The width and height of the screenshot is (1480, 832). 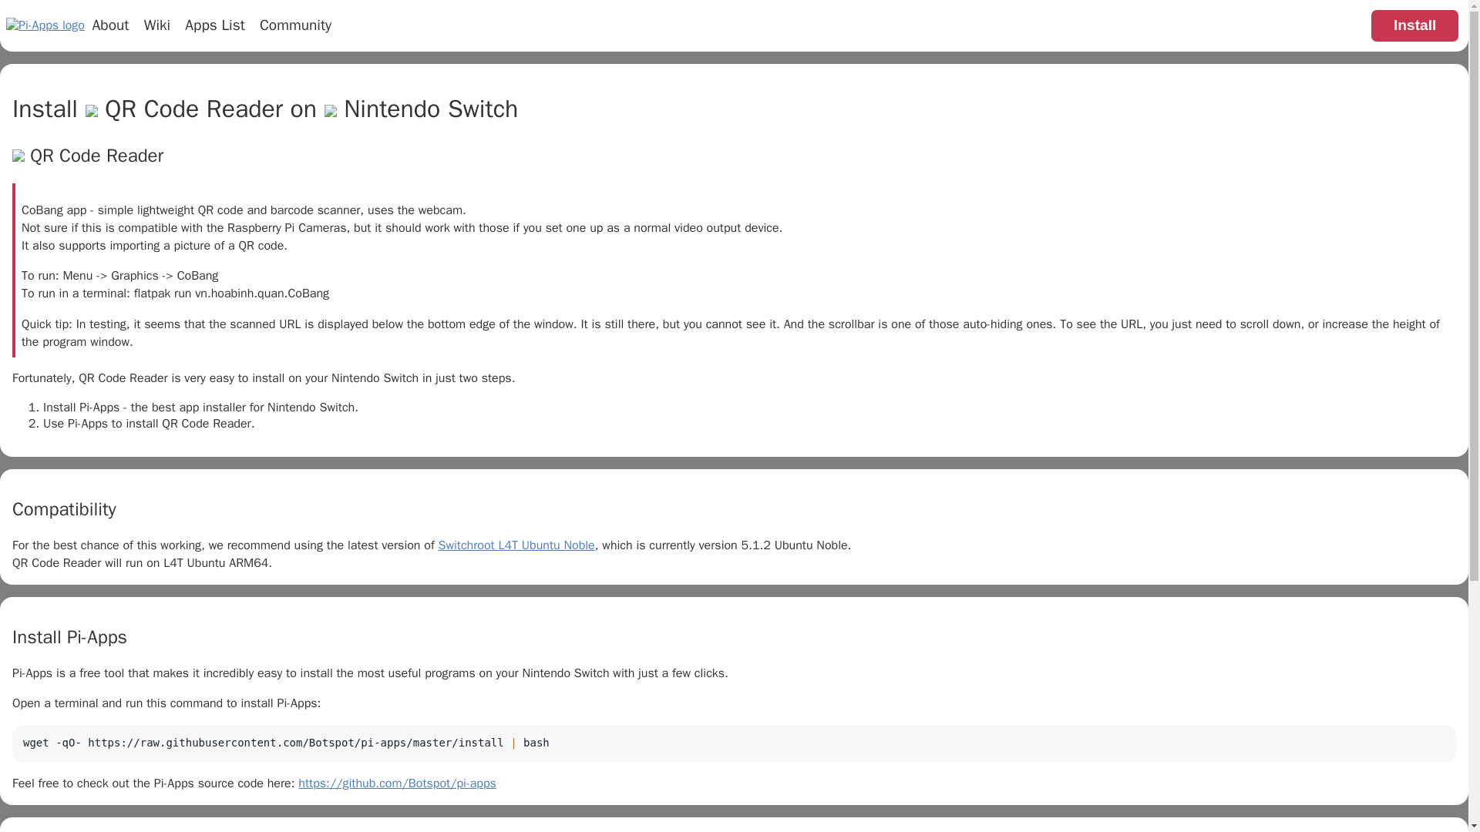 What do you see at coordinates (296, 25) in the screenshot?
I see `Community` at bounding box center [296, 25].